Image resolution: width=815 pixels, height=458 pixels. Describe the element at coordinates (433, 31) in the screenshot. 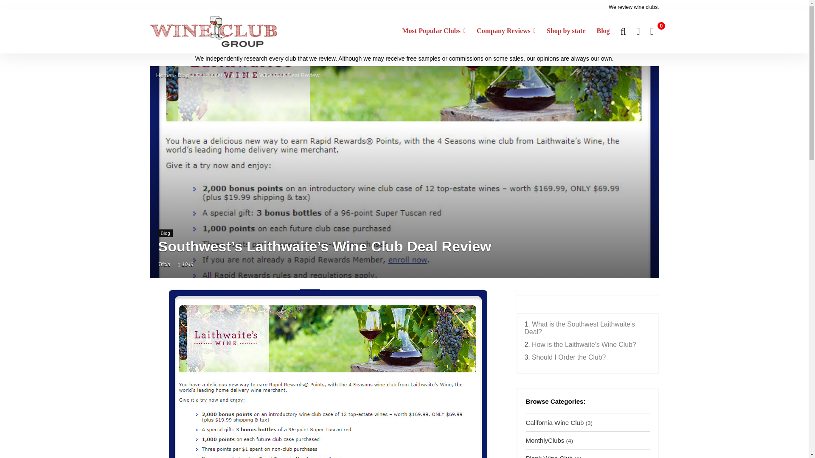

I see `Most Popular Clubs` at that location.